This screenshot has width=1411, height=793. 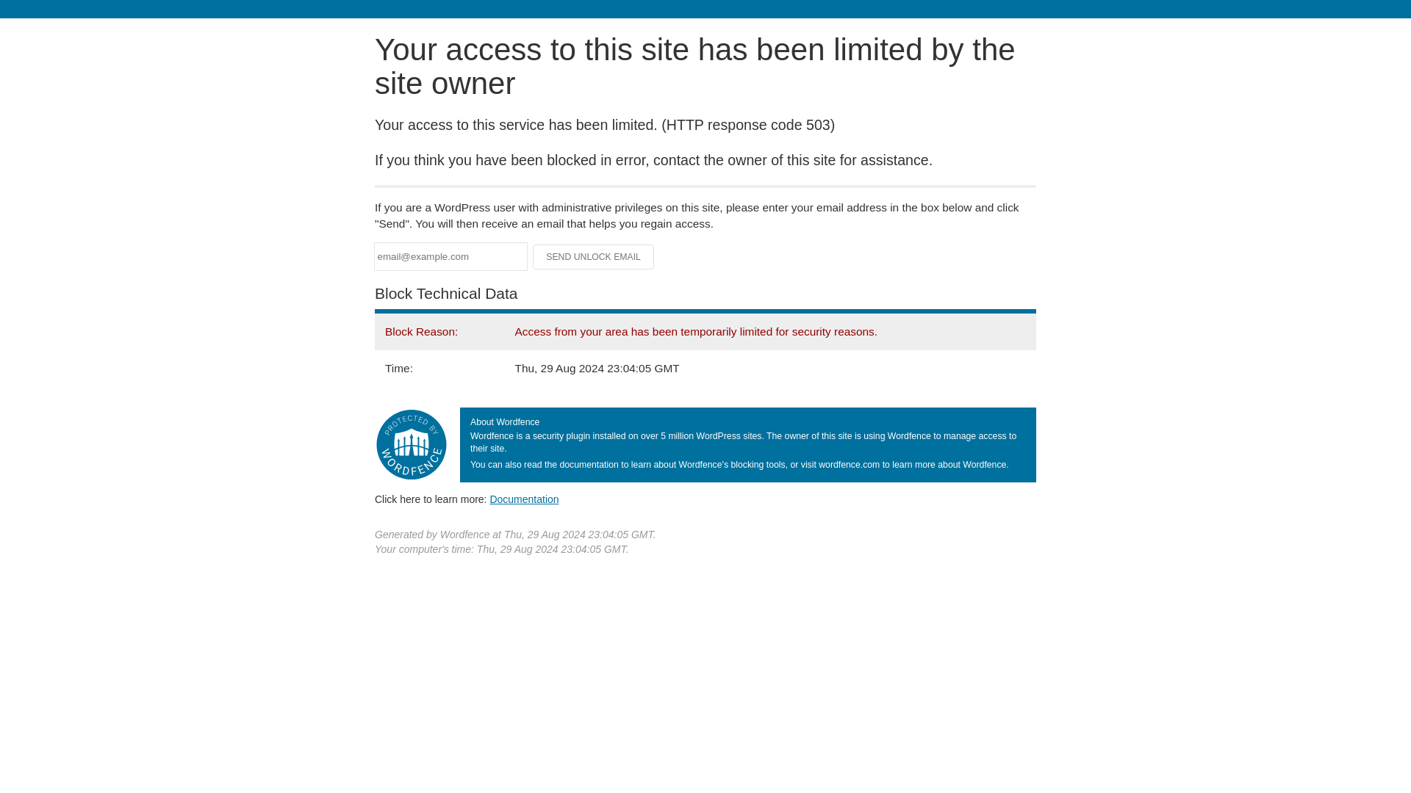 What do you see at coordinates (524, 499) in the screenshot?
I see `Documentation` at bounding box center [524, 499].